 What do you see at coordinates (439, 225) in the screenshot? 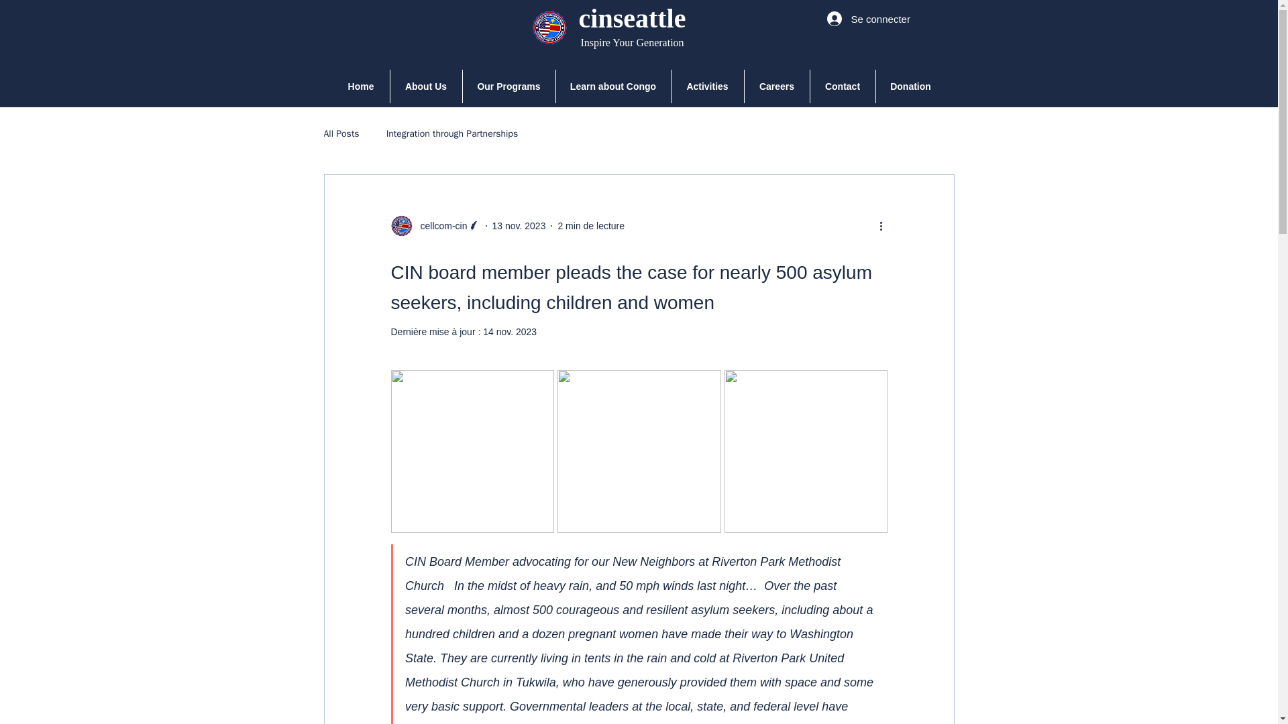
I see `cellcom-cin` at bounding box center [439, 225].